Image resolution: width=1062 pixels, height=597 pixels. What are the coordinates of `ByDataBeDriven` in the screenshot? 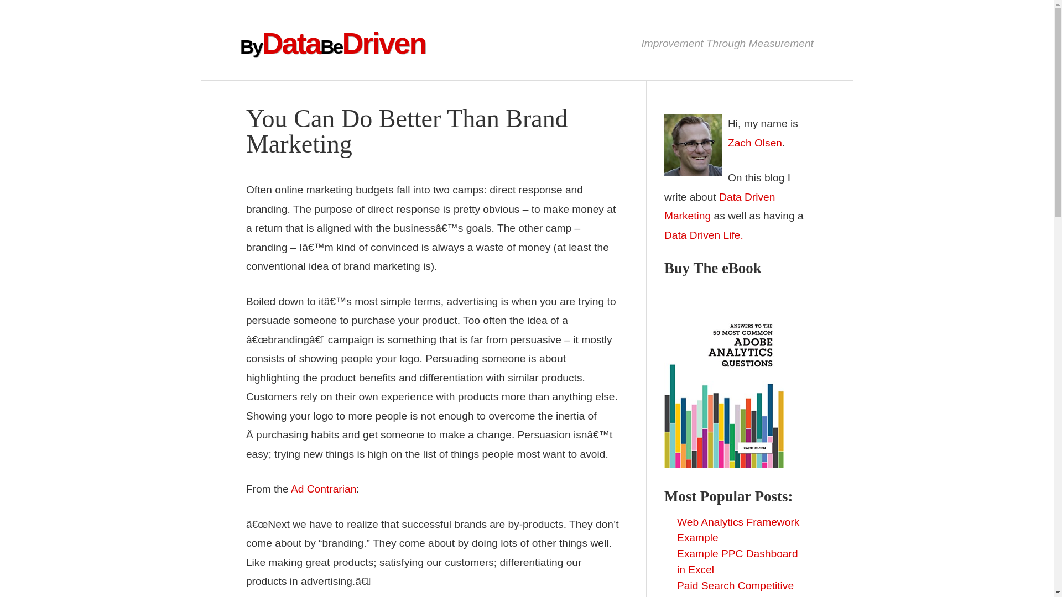 It's located at (332, 43).